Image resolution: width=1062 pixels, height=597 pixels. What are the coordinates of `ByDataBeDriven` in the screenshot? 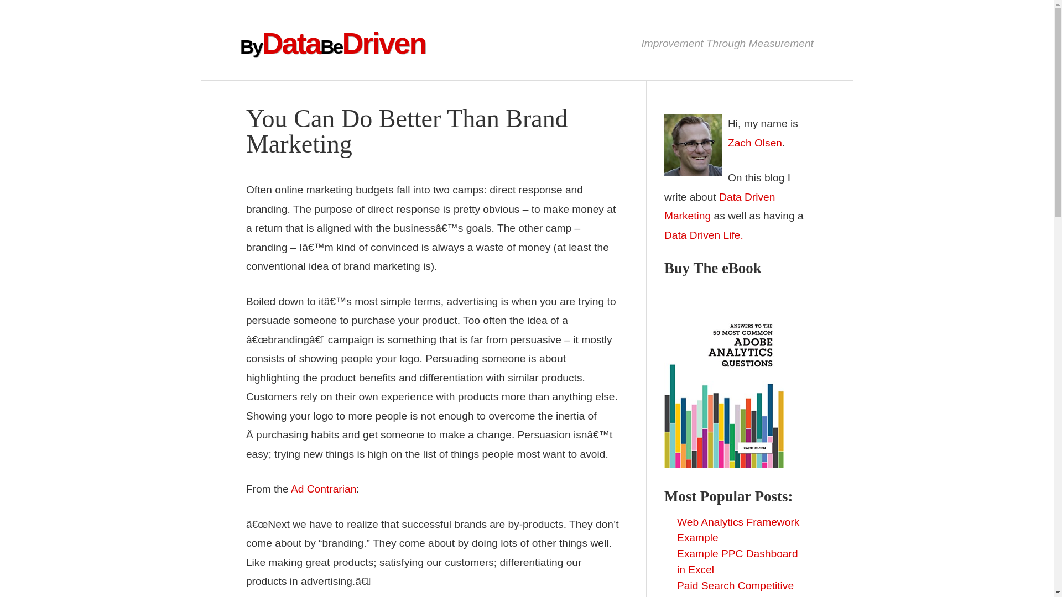 It's located at (332, 43).